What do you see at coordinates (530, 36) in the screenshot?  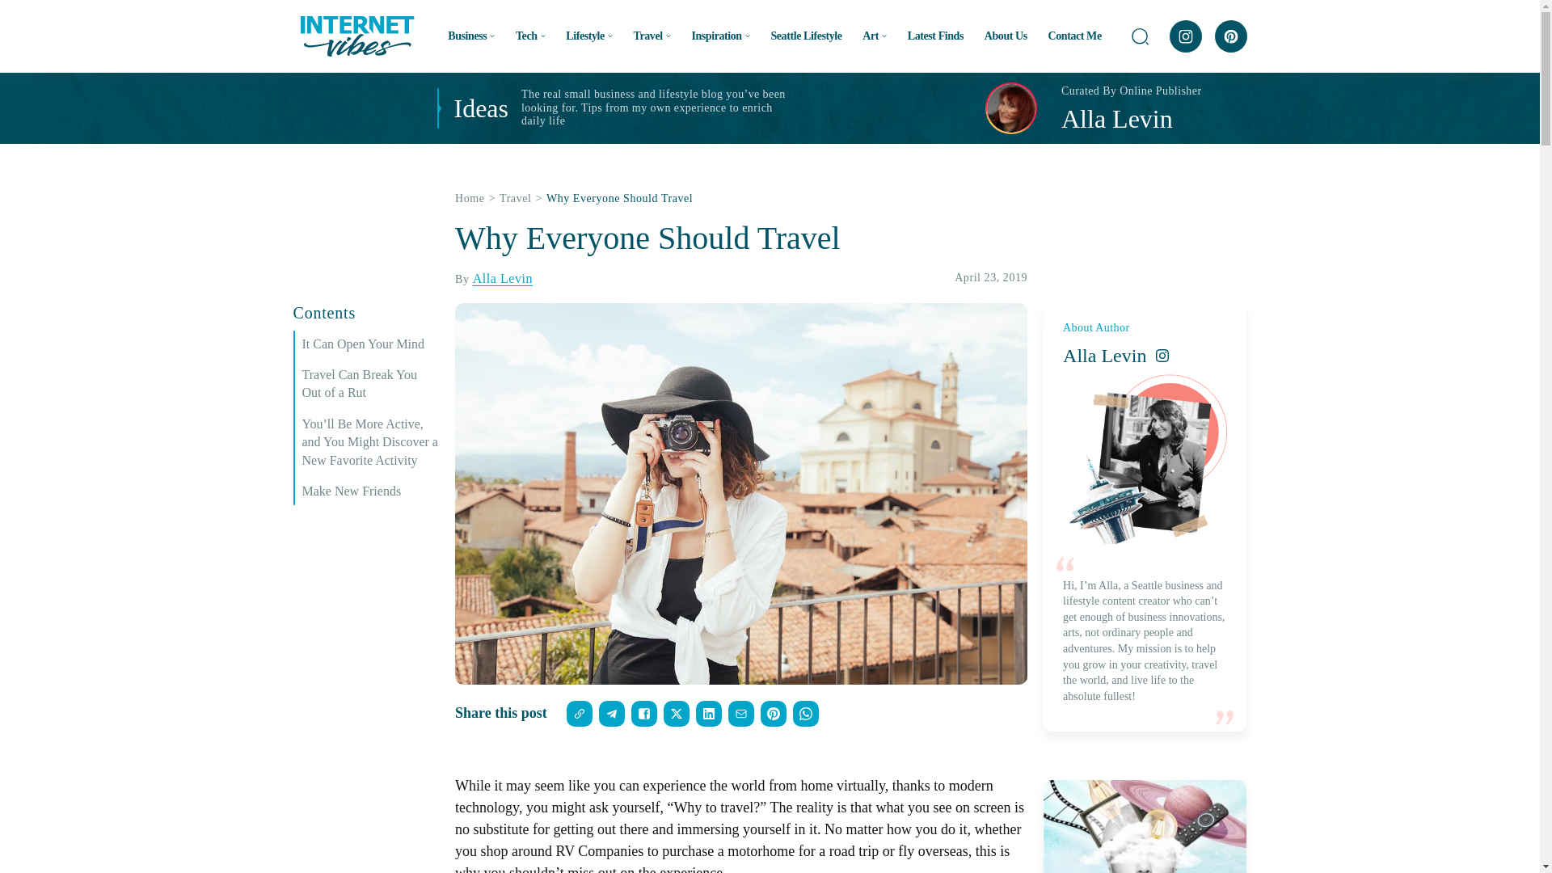 I see `Tech` at bounding box center [530, 36].